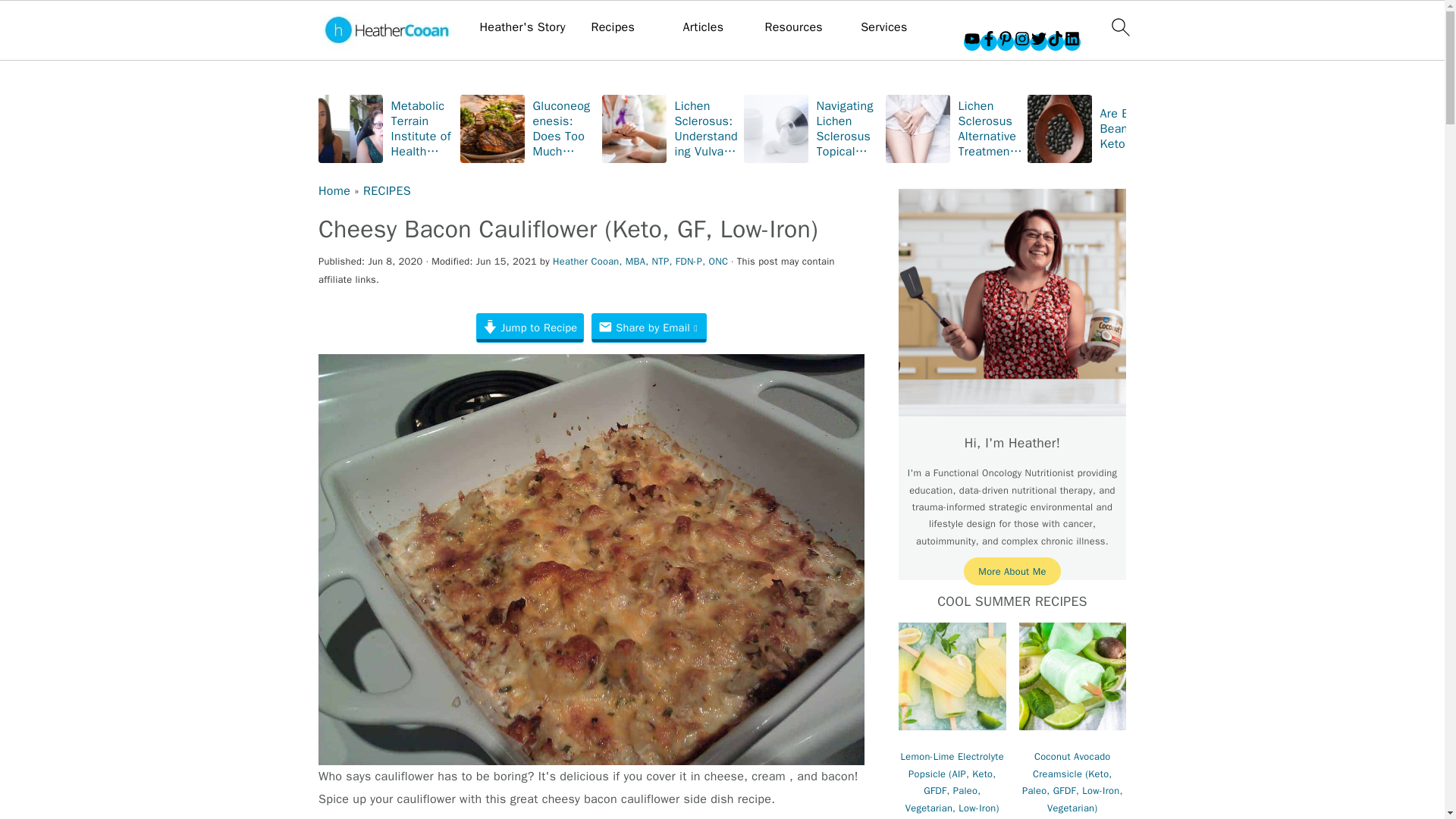  Describe the element at coordinates (883, 27) in the screenshot. I see `Services` at that location.